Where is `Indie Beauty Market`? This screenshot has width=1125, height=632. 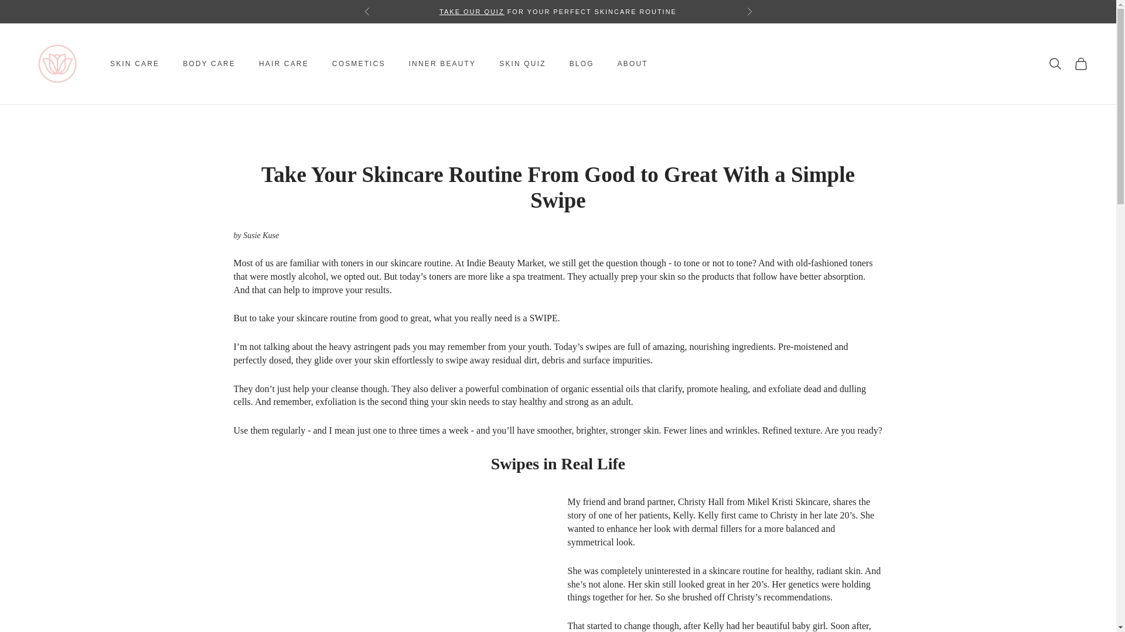 Indie Beauty Market is located at coordinates (57, 63).